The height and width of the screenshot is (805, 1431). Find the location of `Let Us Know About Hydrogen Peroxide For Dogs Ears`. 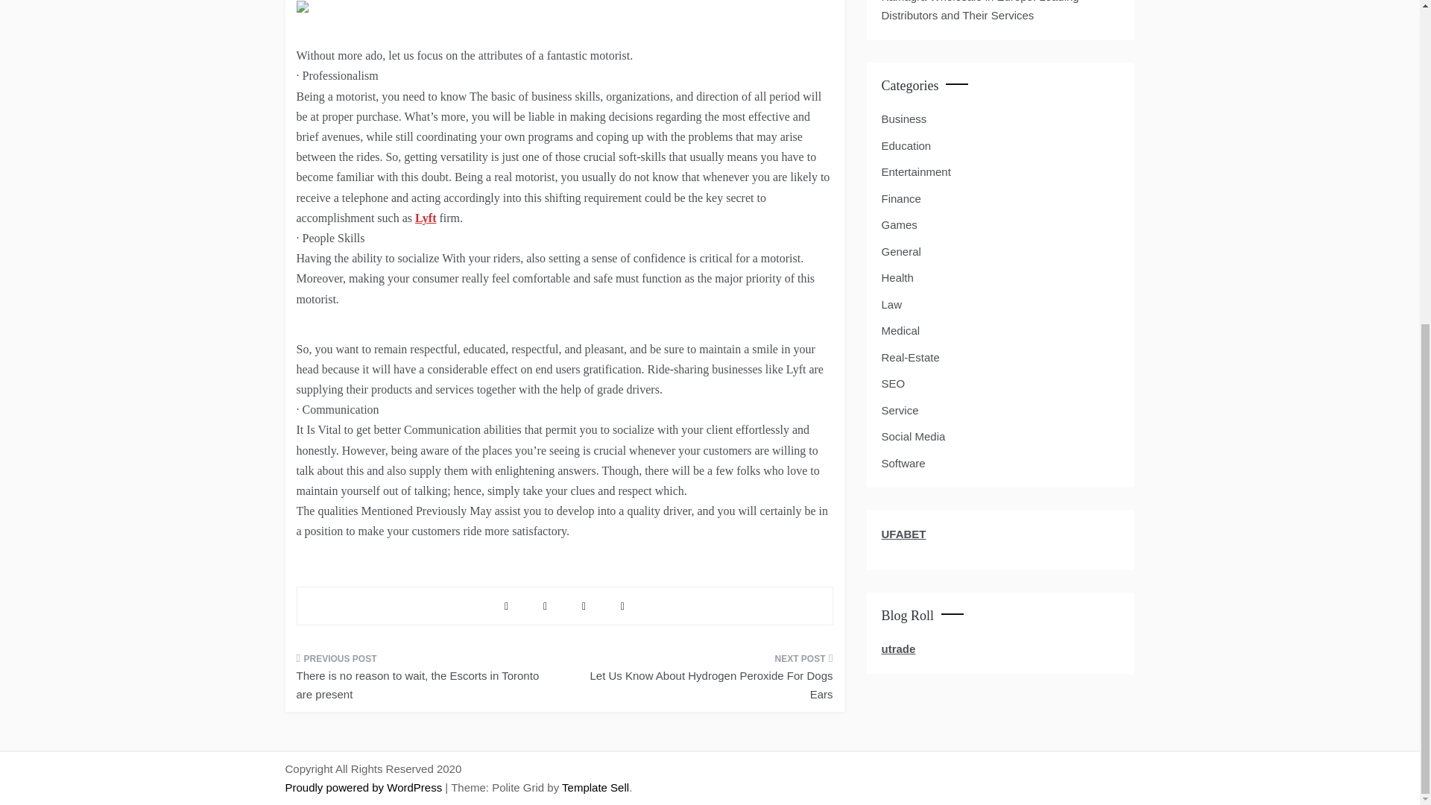

Let Us Know About Hydrogen Peroxide For Dogs Ears is located at coordinates (704, 681).